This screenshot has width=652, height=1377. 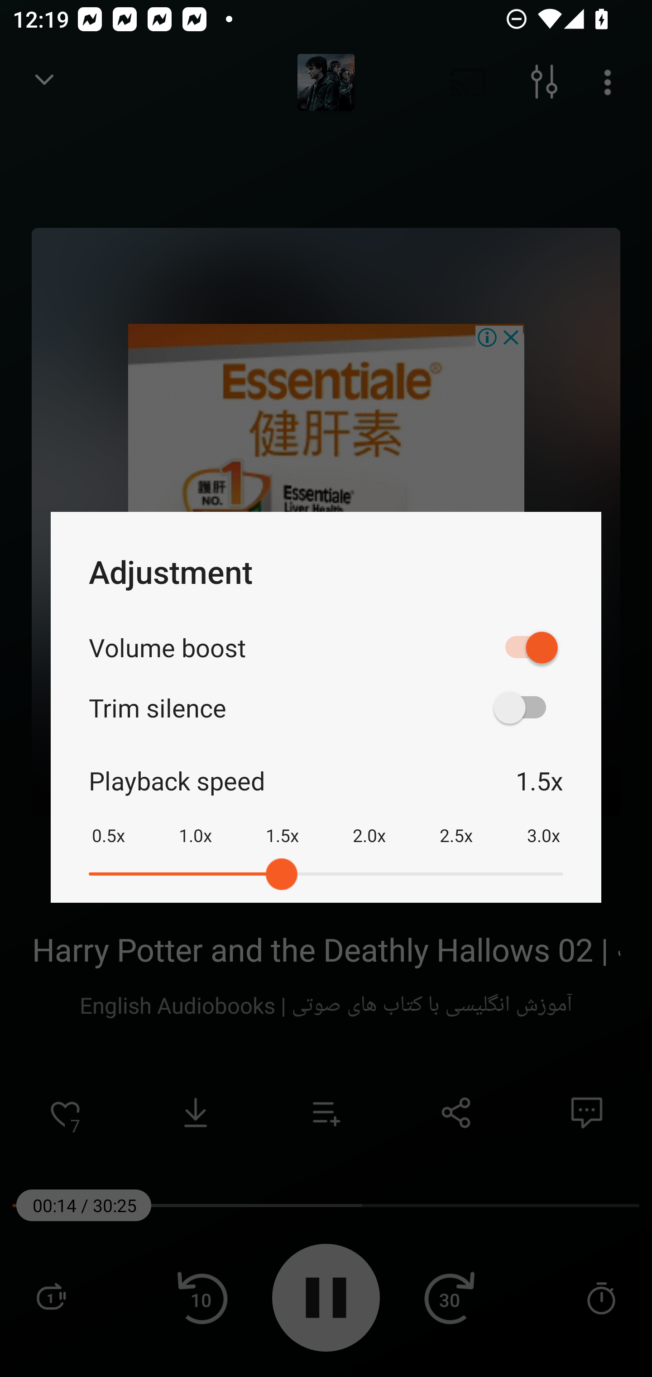 What do you see at coordinates (195, 823) in the screenshot?
I see `1.0x` at bounding box center [195, 823].